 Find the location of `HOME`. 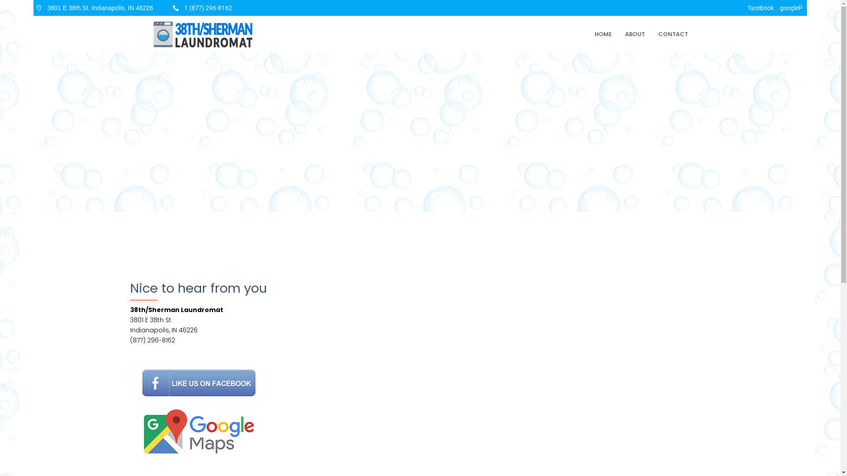

HOME is located at coordinates (603, 34).